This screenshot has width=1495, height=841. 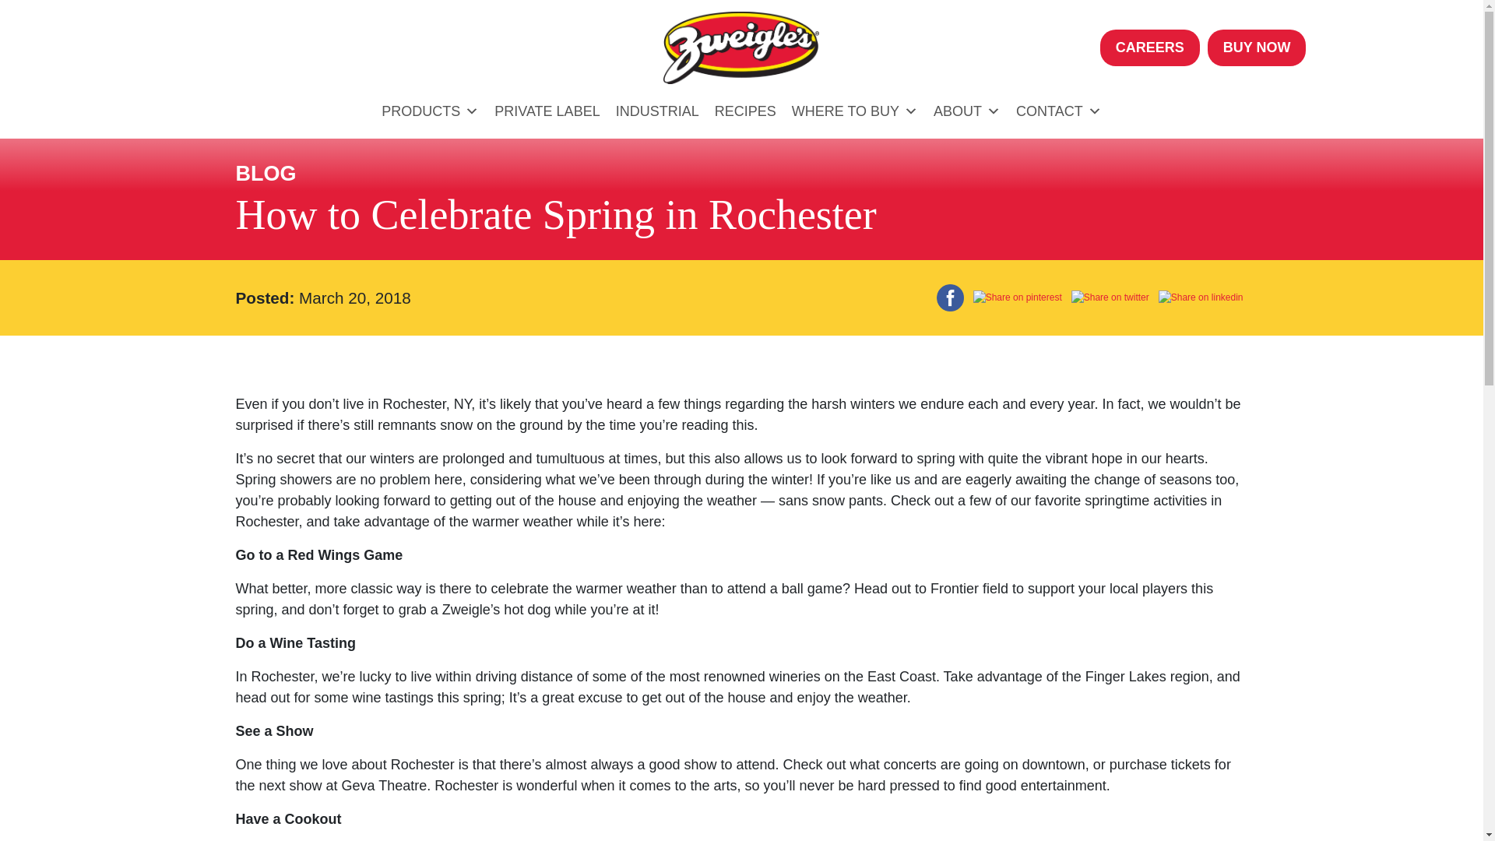 I want to click on CAREERS, so click(x=1150, y=48).